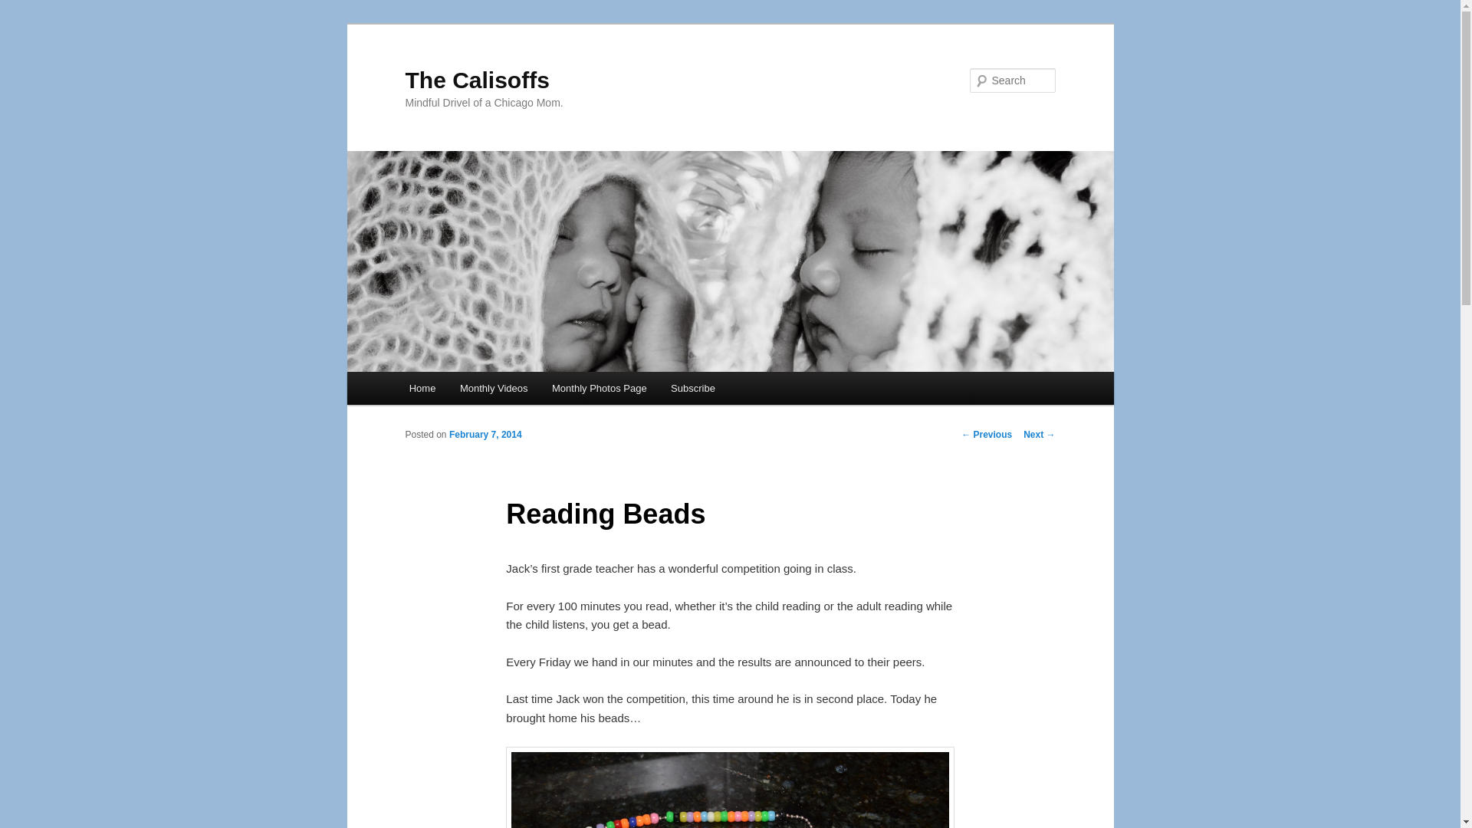 Image resolution: width=1472 pixels, height=828 pixels. I want to click on 8:38 pm, so click(485, 434).